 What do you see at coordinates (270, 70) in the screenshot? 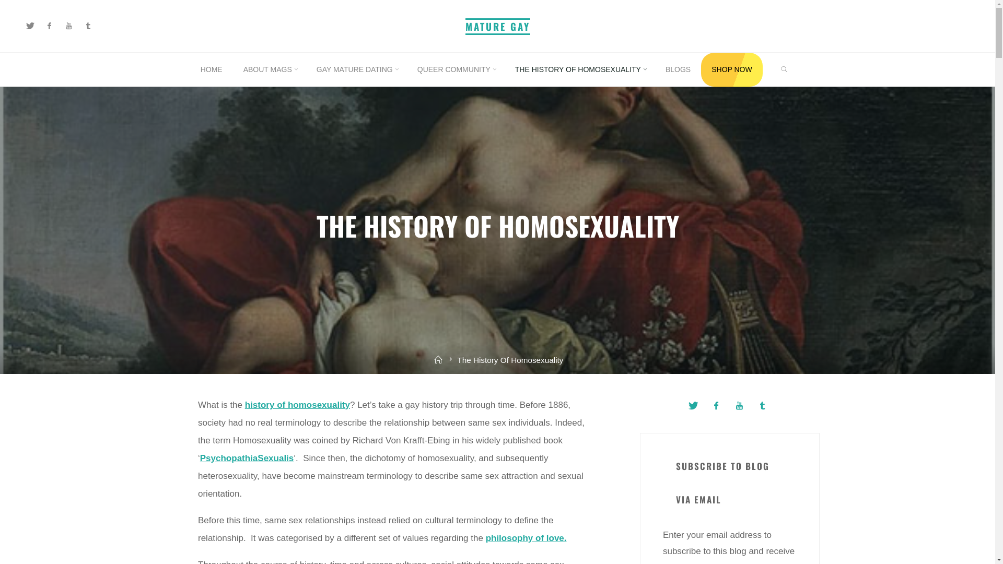
I see `ABOUT MAGS` at bounding box center [270, 70].